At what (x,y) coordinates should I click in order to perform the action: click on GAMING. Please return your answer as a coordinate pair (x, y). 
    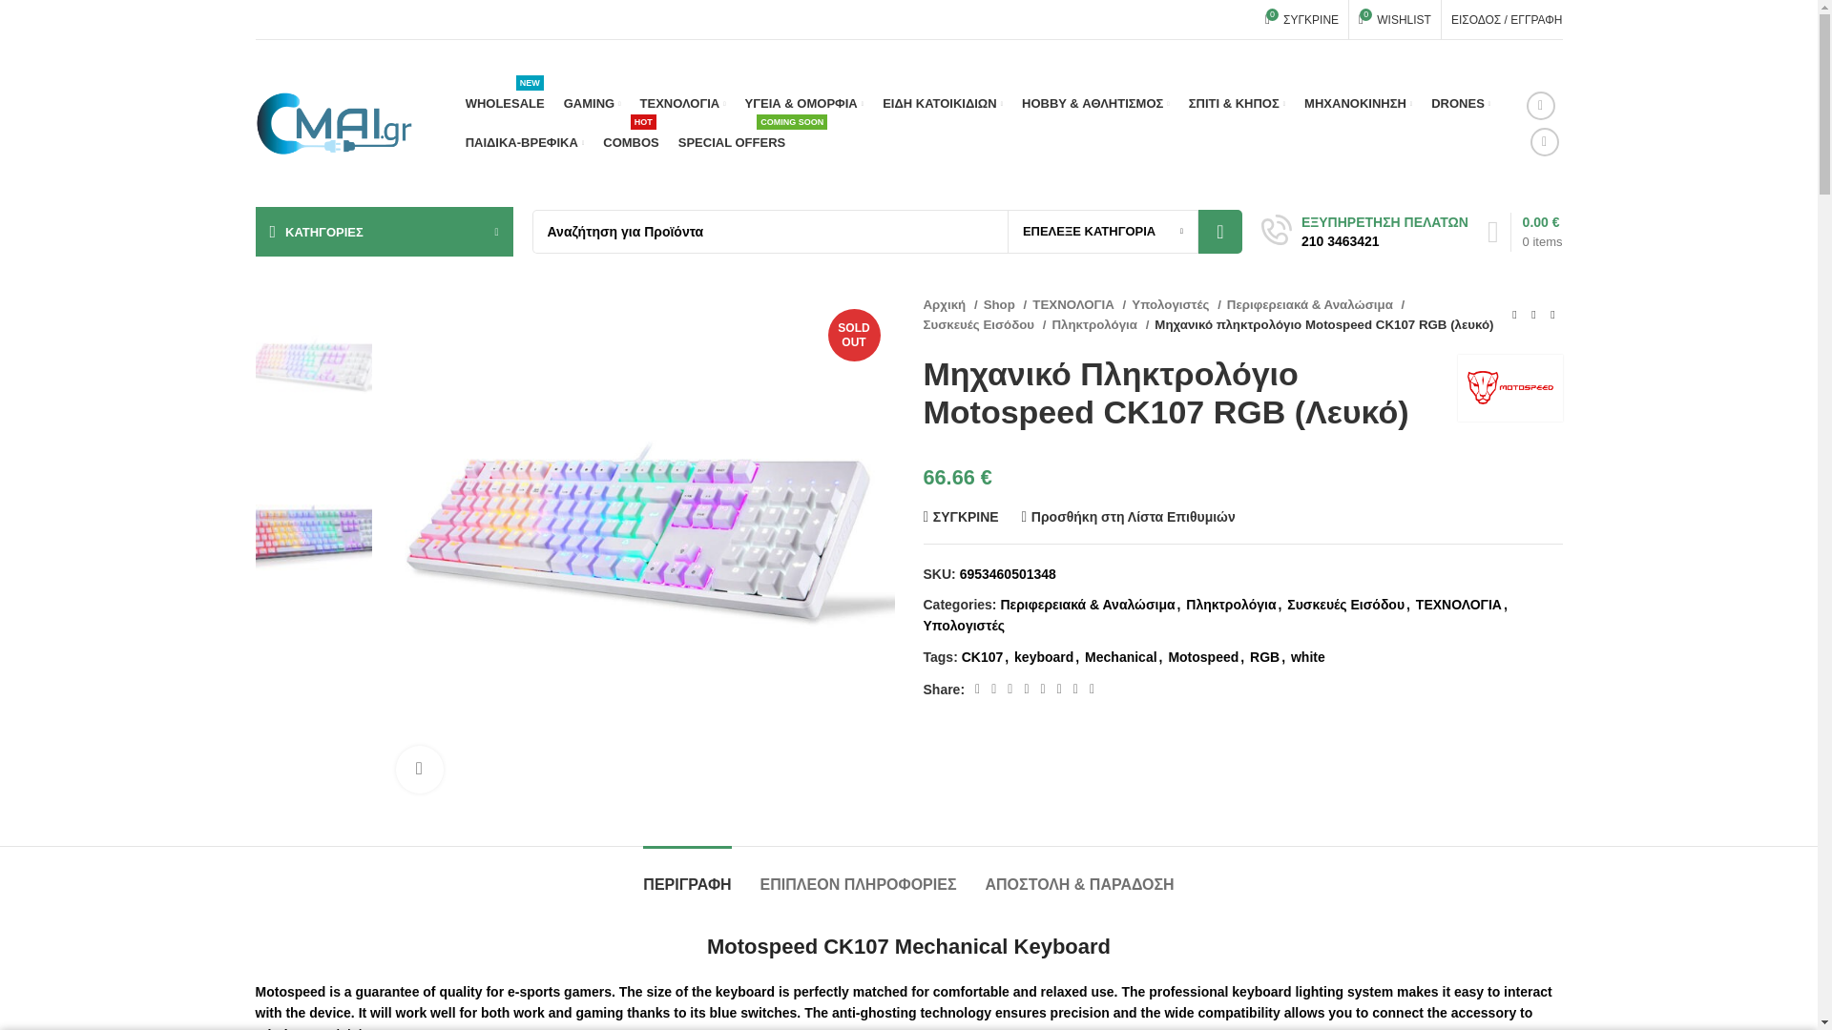
    Looking at the image, I should click on (592, 103).